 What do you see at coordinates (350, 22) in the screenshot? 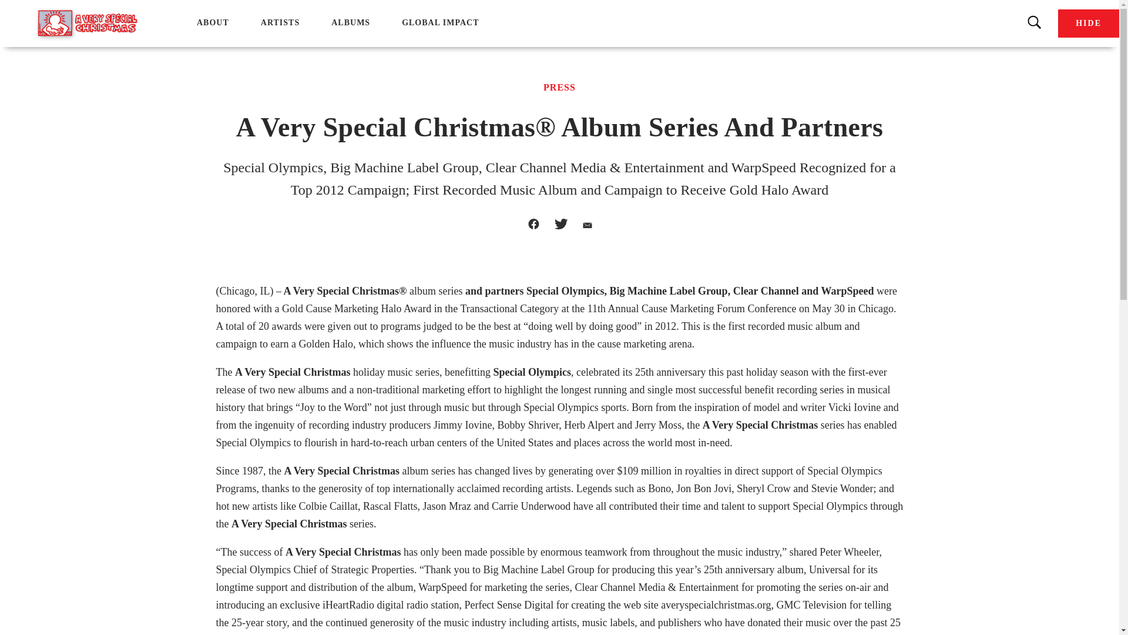
I see `ALBUMS` at bounding box center [350, 22].